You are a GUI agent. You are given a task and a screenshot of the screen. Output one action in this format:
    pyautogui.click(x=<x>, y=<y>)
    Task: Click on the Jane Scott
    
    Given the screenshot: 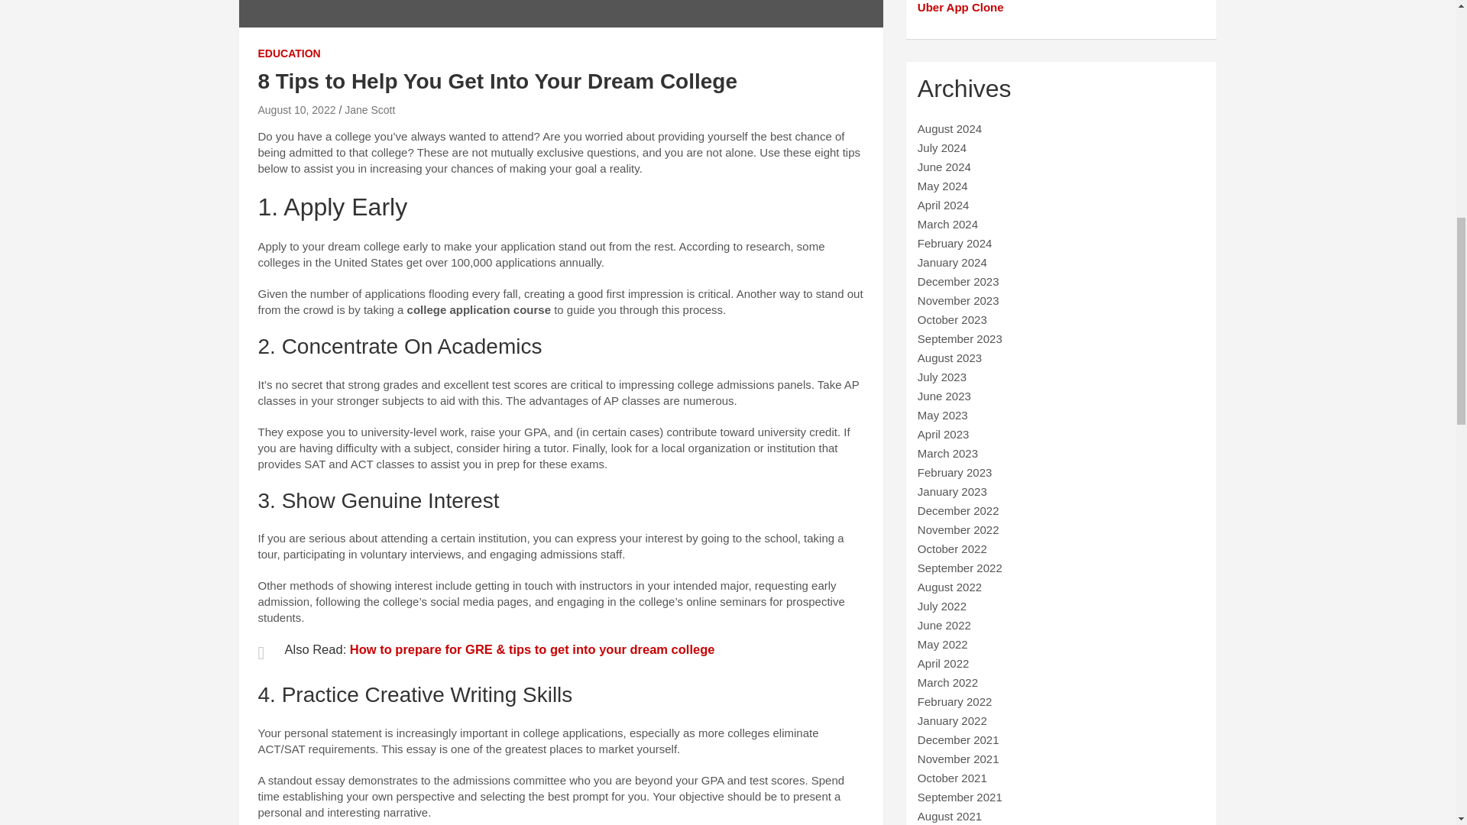 What is the action you would take?
    pyautogui.click(x=370, y=110)
    